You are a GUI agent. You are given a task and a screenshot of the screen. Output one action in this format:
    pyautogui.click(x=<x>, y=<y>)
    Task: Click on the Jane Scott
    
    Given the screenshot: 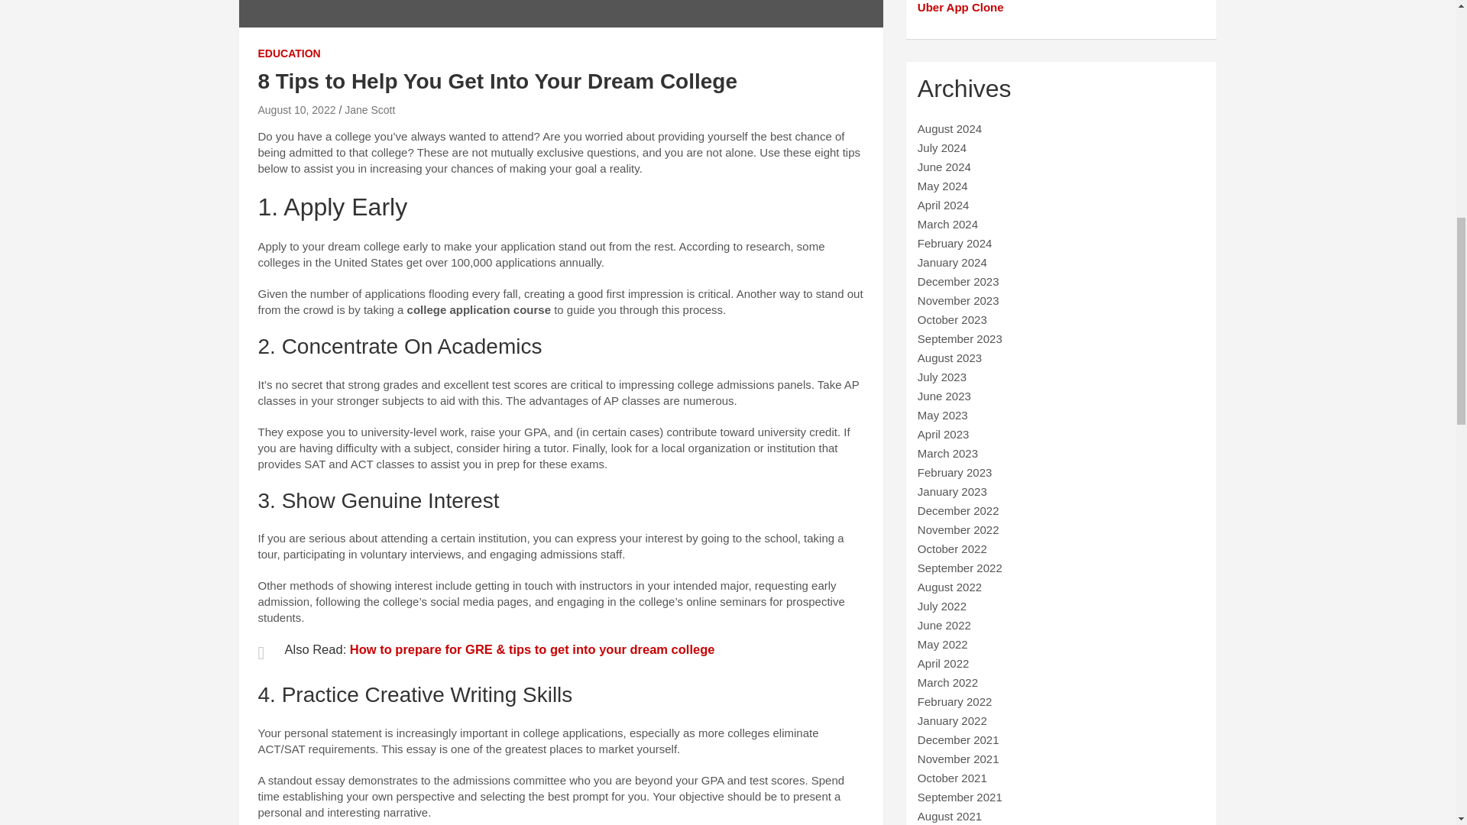 What is the action you would take?
    pyautogui.click(x=370, y=110)
    